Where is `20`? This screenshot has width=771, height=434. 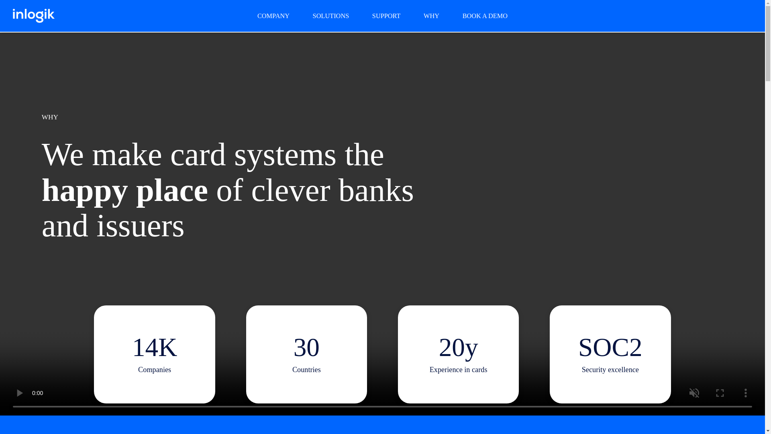
20 is located at coordinates (451, 347).